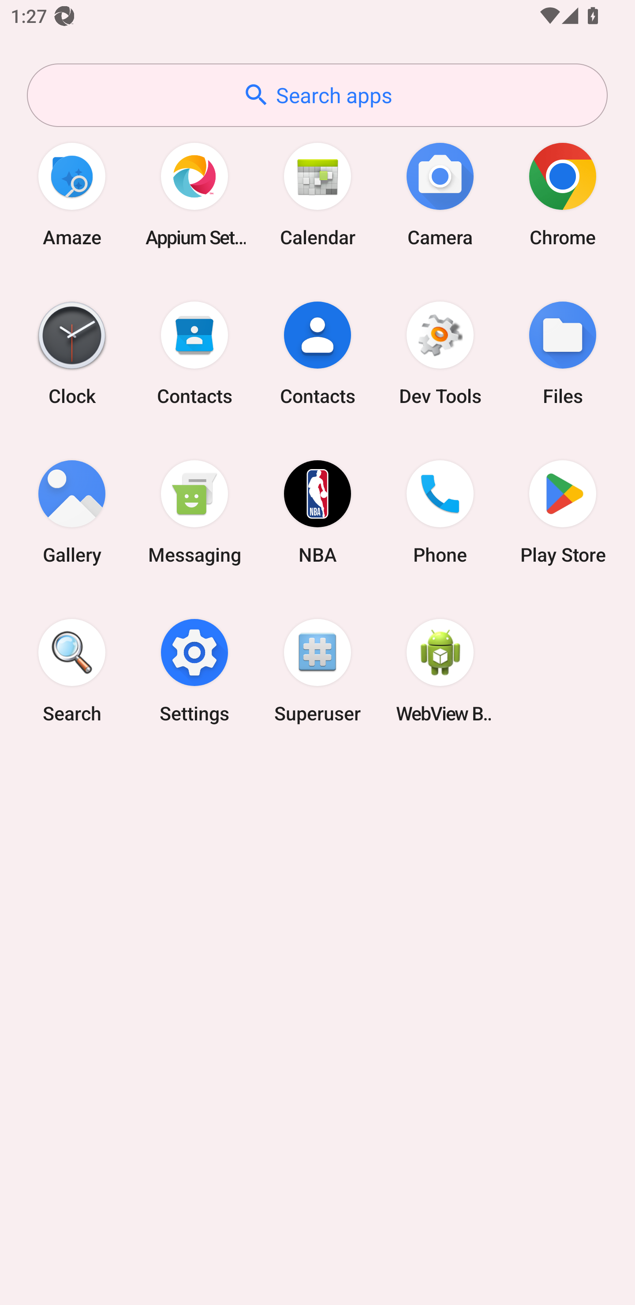  I want to click on Contacts, so click(317, 353).